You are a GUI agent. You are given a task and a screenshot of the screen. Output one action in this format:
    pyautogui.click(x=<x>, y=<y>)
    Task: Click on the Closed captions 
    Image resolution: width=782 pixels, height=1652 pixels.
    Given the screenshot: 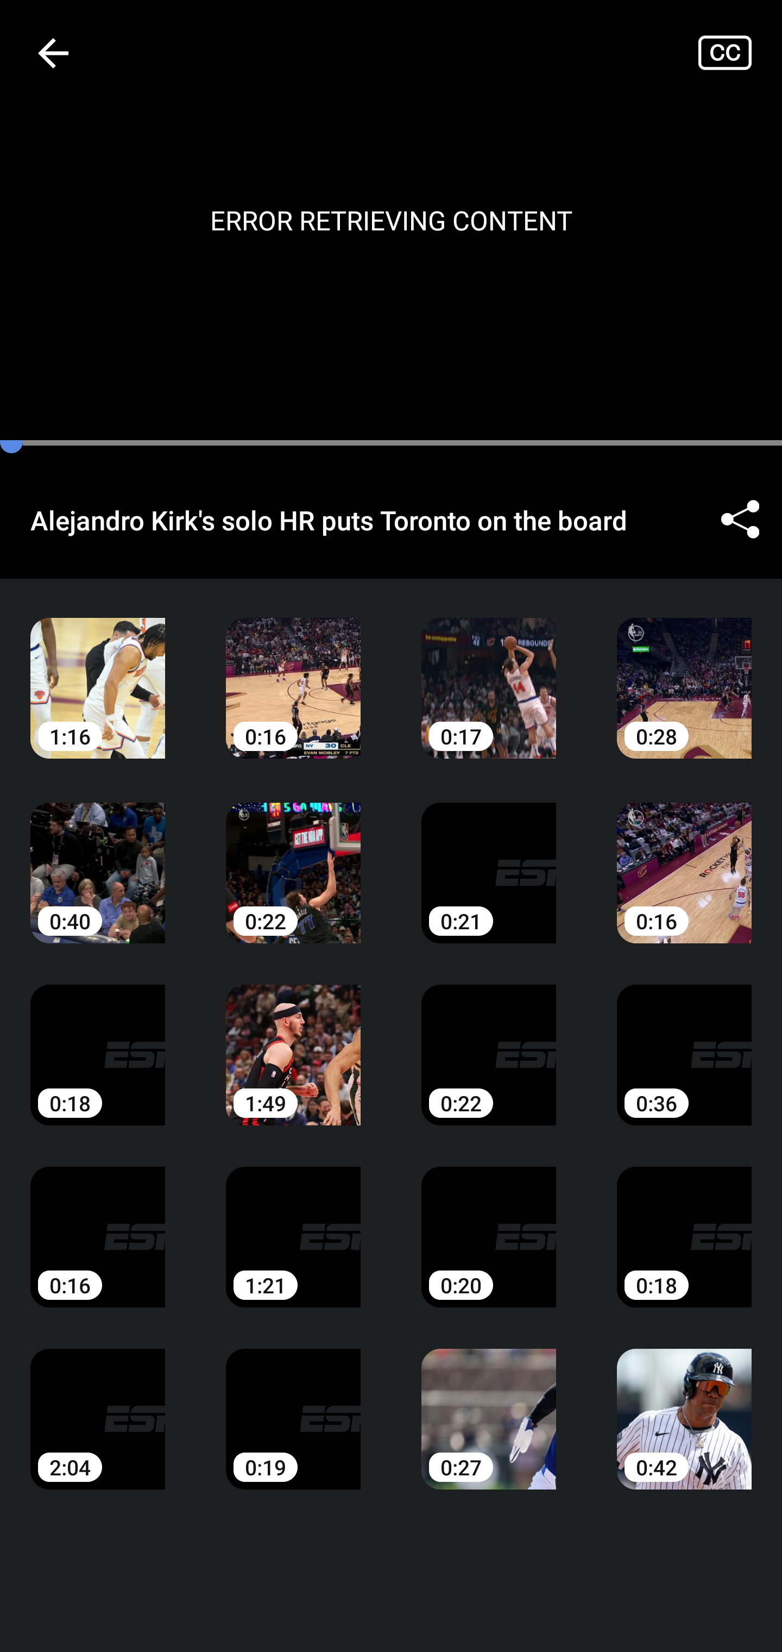 What is the action you would take?
    pyautogui.click(x=740, y=52)
    